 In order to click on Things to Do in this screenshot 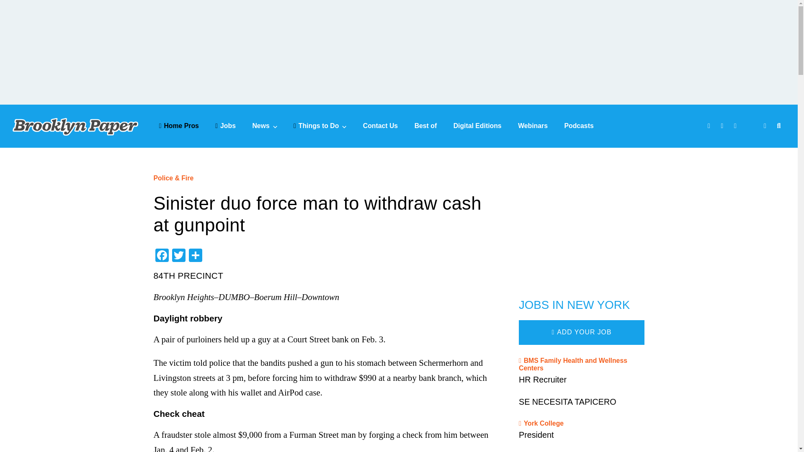, I will do `click(320, 126)`.